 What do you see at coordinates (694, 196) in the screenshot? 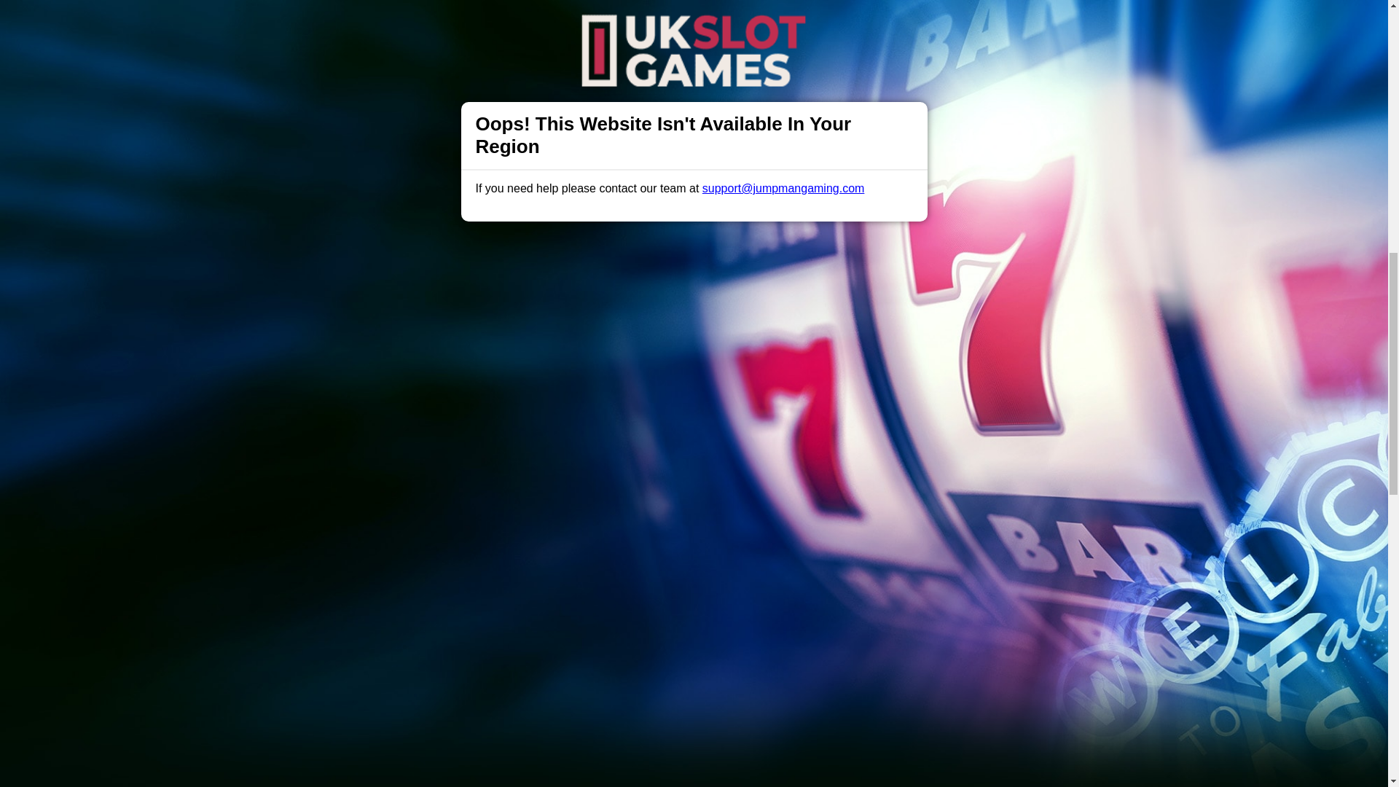
I see `Fluffy Favourites UK Slot Game` at bounding box center [694, 196].